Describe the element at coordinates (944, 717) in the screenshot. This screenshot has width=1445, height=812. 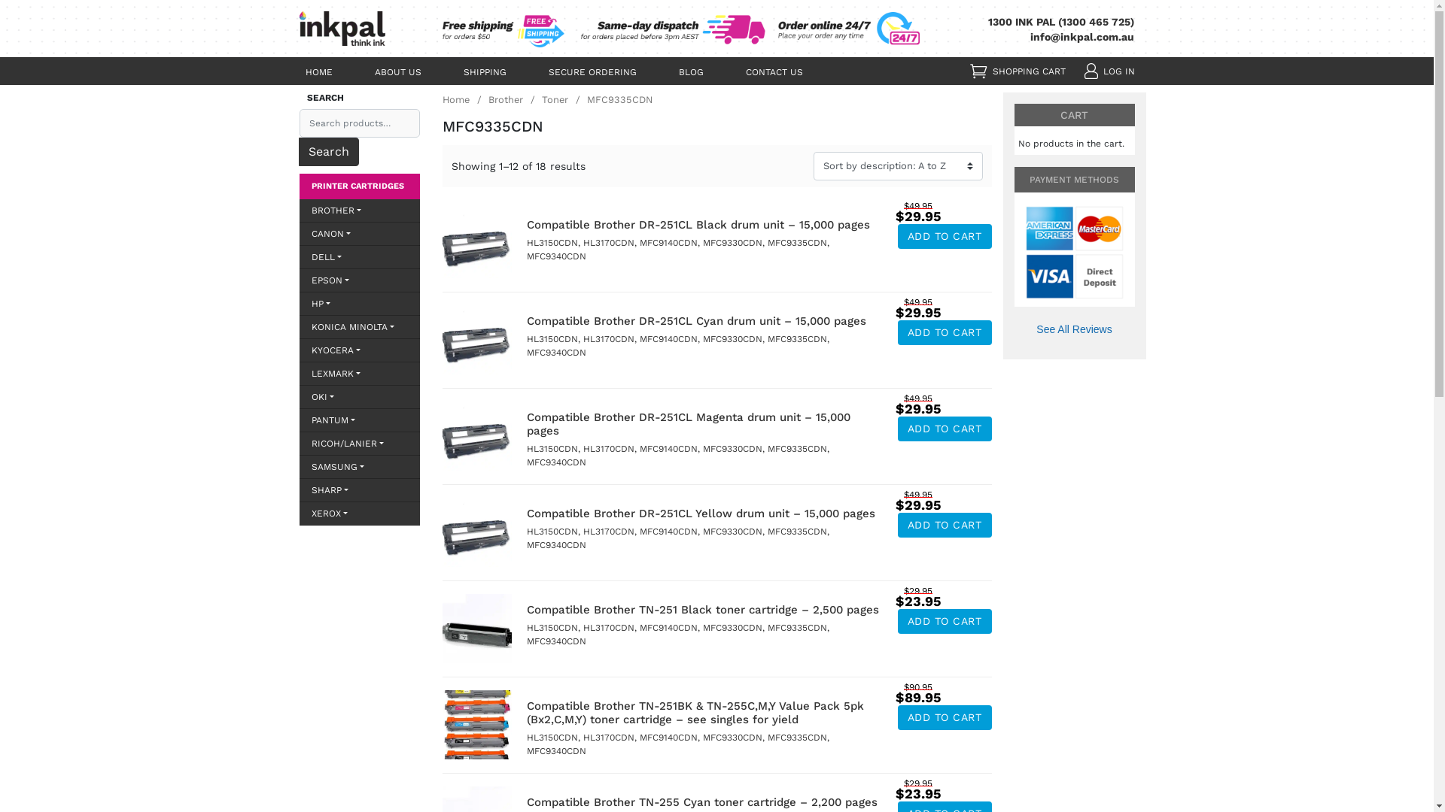
I see `ADD TO CART` at that location.